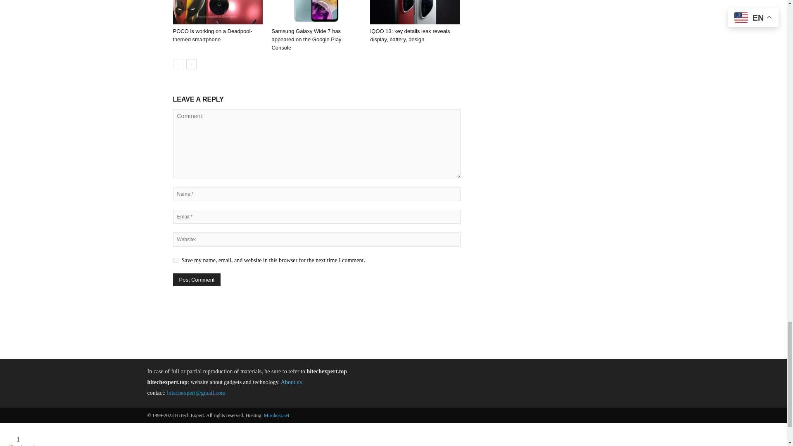 Image resolution: width=793 pixels, height=446 pixels. What do you see at coordinates (197, 280) in the screenshot?
I see `Post Comment` at bounding box center [197, 280].